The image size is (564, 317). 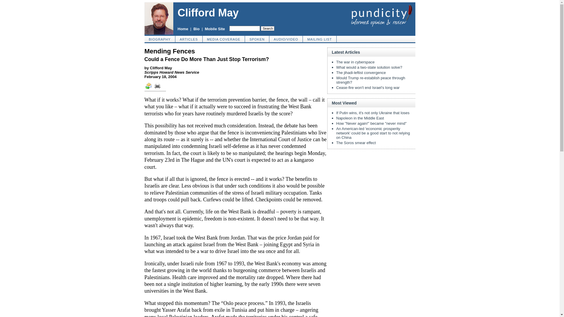 I want to click on The war in cyberspace, so click(x=355, y=62).